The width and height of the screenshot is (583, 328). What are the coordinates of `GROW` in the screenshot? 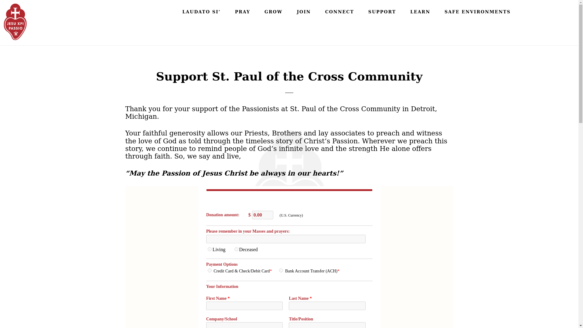 It's located at (273, 12).